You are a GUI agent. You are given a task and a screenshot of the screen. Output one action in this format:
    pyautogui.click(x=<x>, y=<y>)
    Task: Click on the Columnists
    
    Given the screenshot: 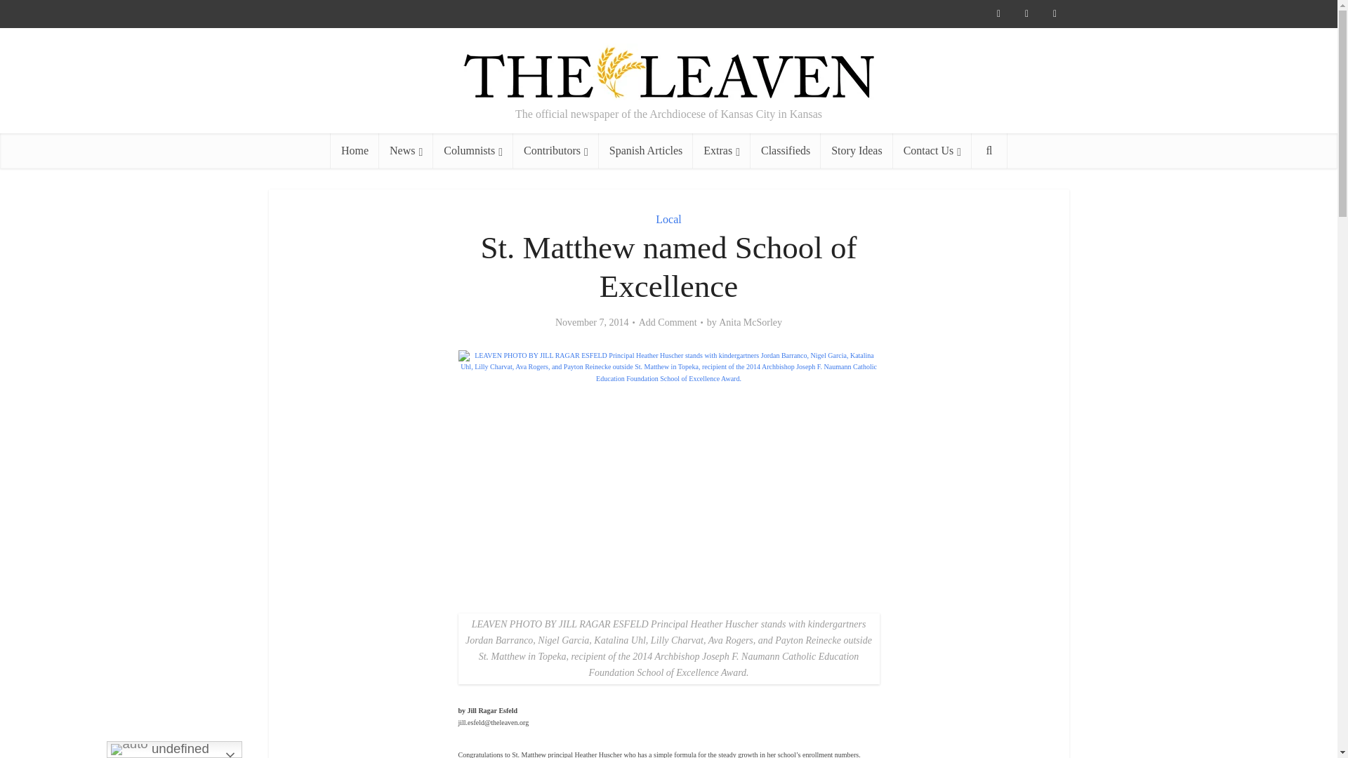 What is the action you would take?
    pyautogui.click(x=473, y=150)
    